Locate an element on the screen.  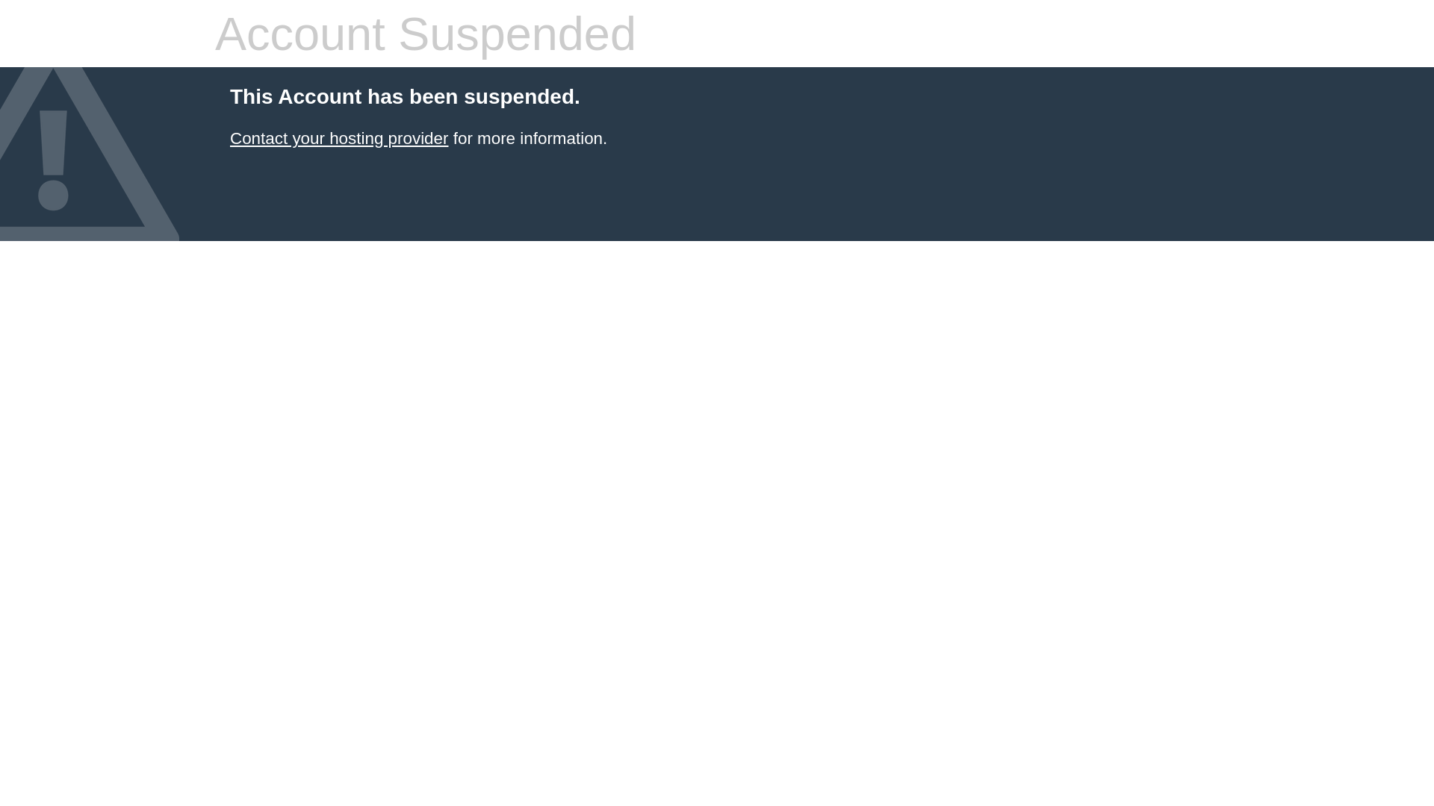
Contact your hosting provider is located at coordinates (339, 139).